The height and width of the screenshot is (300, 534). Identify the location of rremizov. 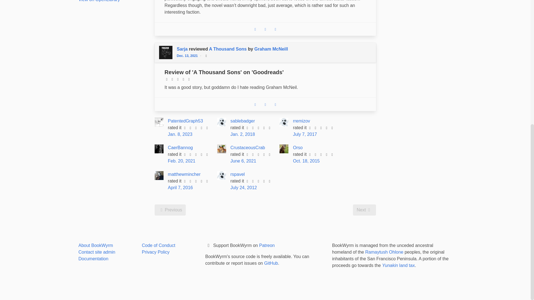
(275, 104).